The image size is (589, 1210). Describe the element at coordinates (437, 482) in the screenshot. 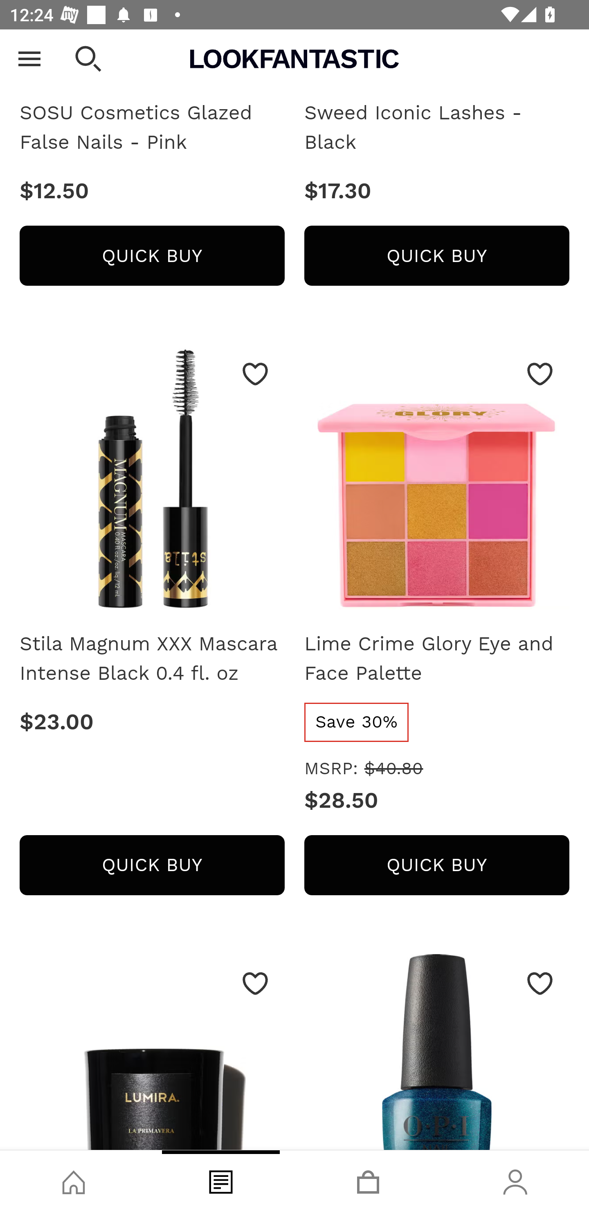

I see `Lime Crime Glory Eye and Face Palette` at that location.